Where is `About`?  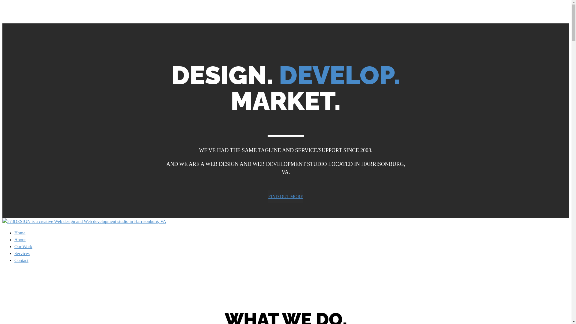 About is located at coordinates (20, 240).